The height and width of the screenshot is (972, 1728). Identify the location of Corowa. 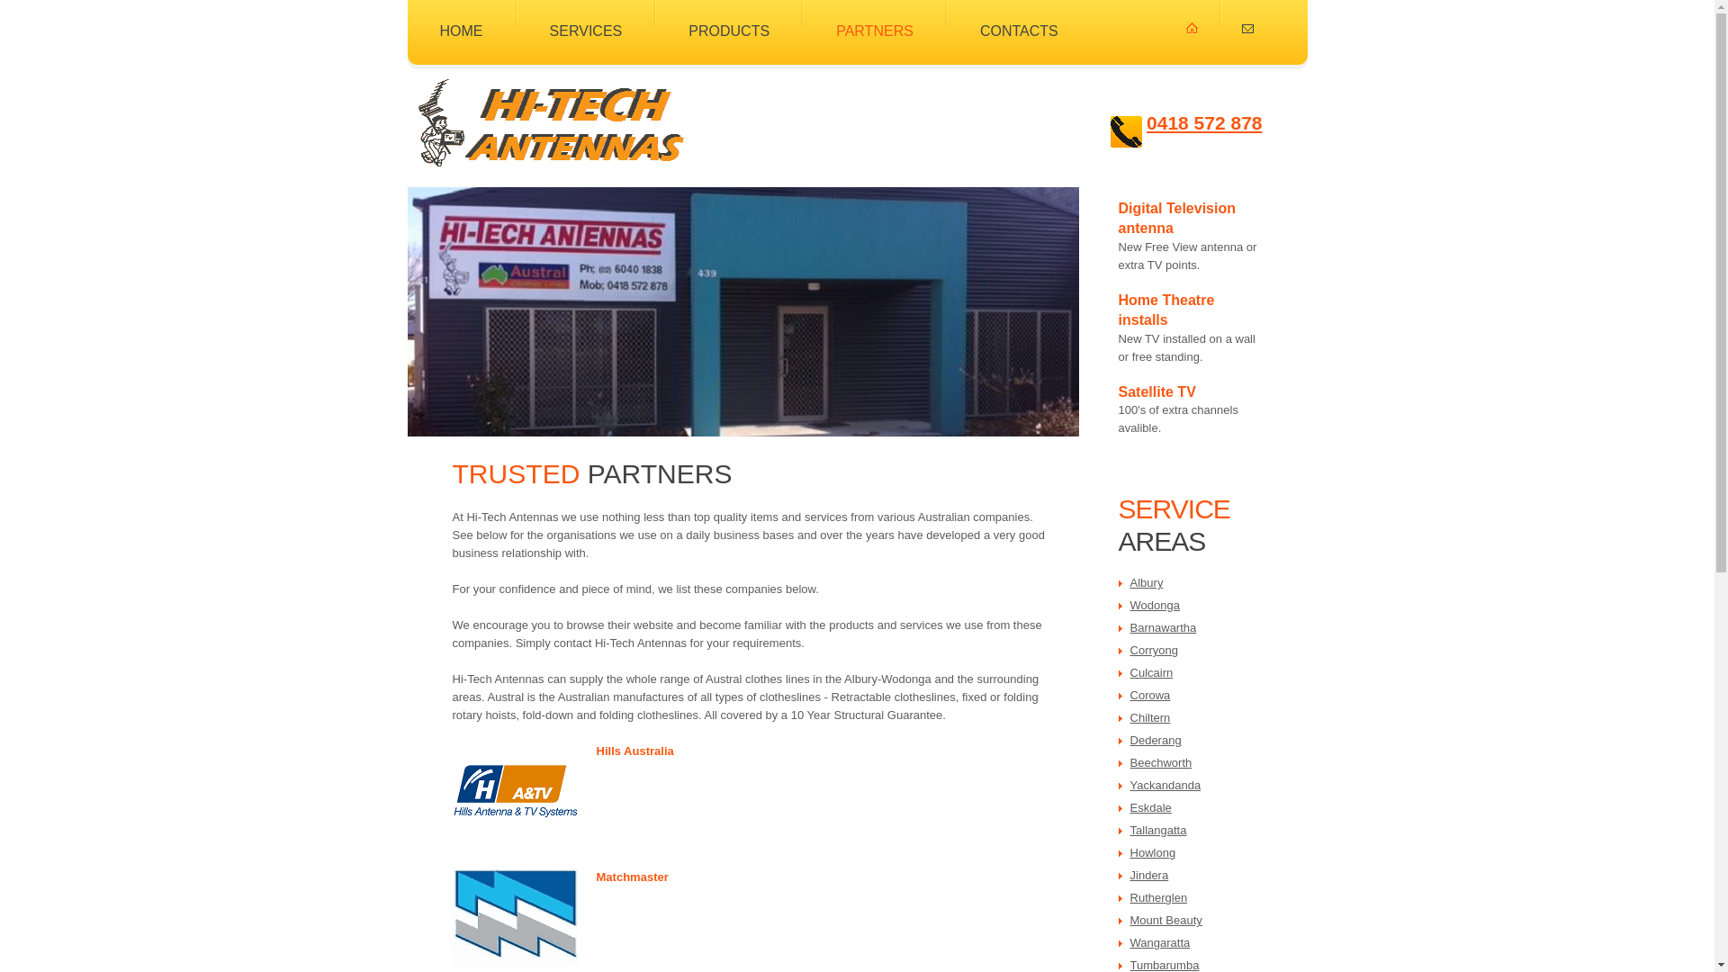
(1150, 695).